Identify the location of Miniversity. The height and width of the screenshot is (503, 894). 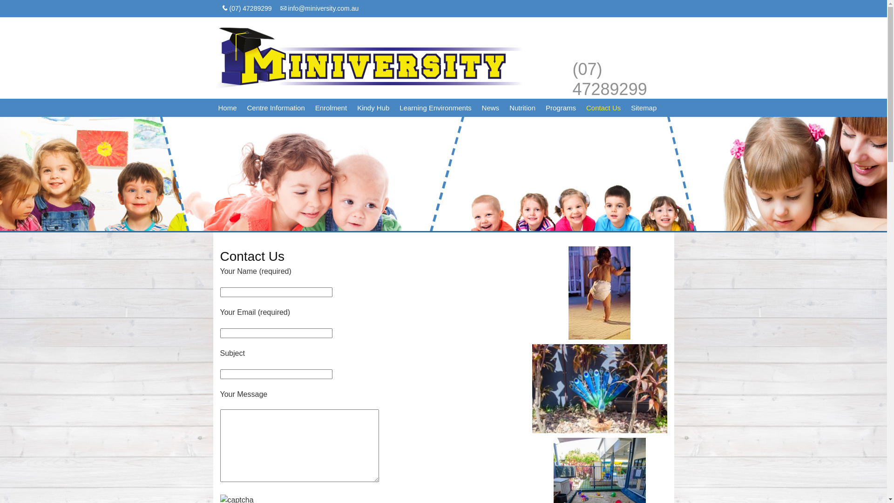
(369, 61).